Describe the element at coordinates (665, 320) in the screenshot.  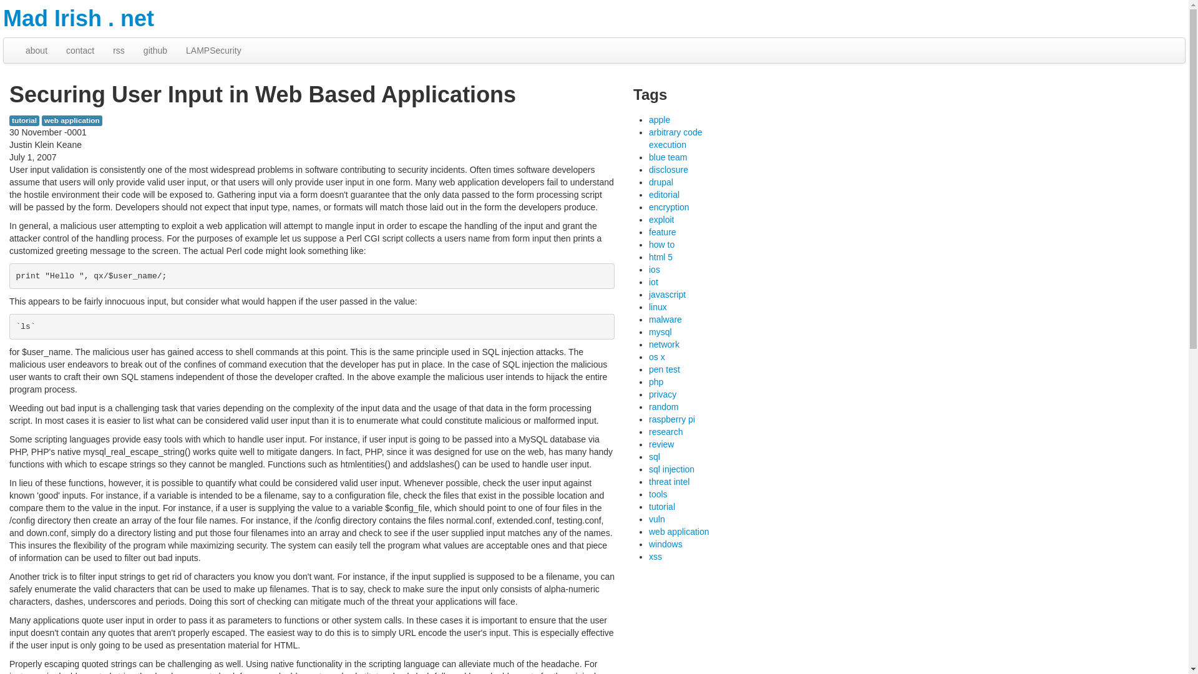
I see `malware` at that location.